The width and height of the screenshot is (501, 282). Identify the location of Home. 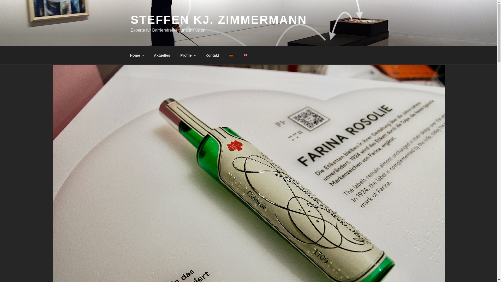
(137, 55).